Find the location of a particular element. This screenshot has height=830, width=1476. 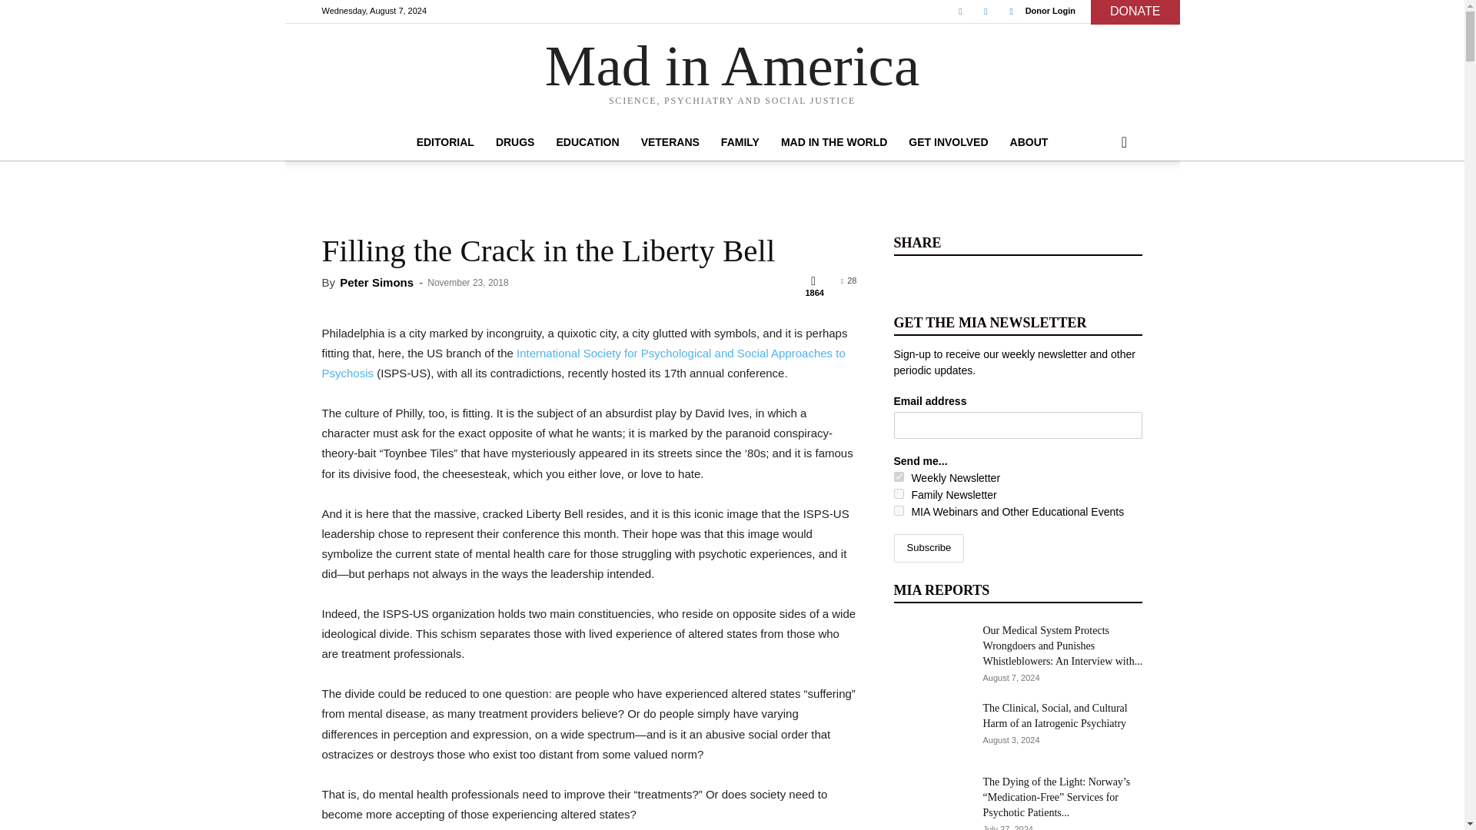

Facebook is located at coordinates (959, 11).